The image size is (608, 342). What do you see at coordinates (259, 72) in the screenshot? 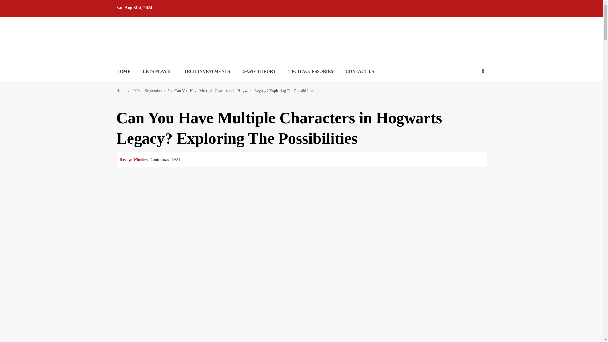
I see `GAME THEORY` at bounding box center [259, 72].